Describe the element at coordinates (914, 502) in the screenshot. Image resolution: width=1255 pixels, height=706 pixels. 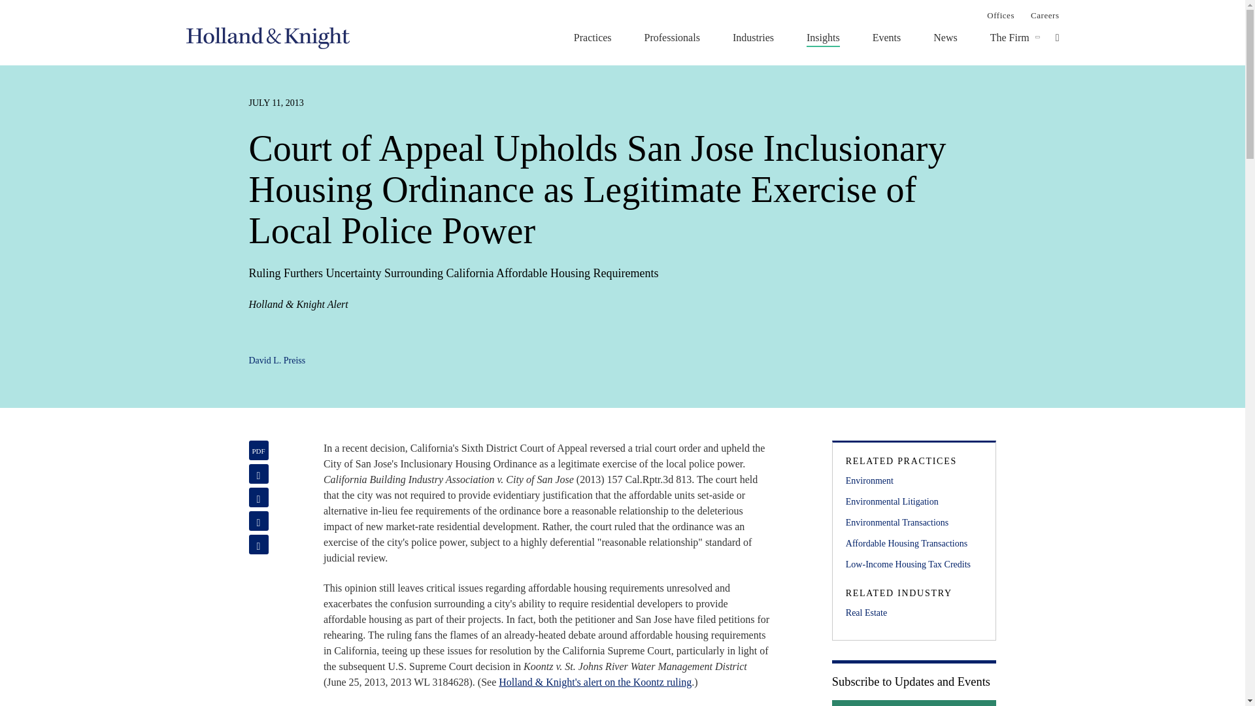
I see `Environmental Litigation` at that location.